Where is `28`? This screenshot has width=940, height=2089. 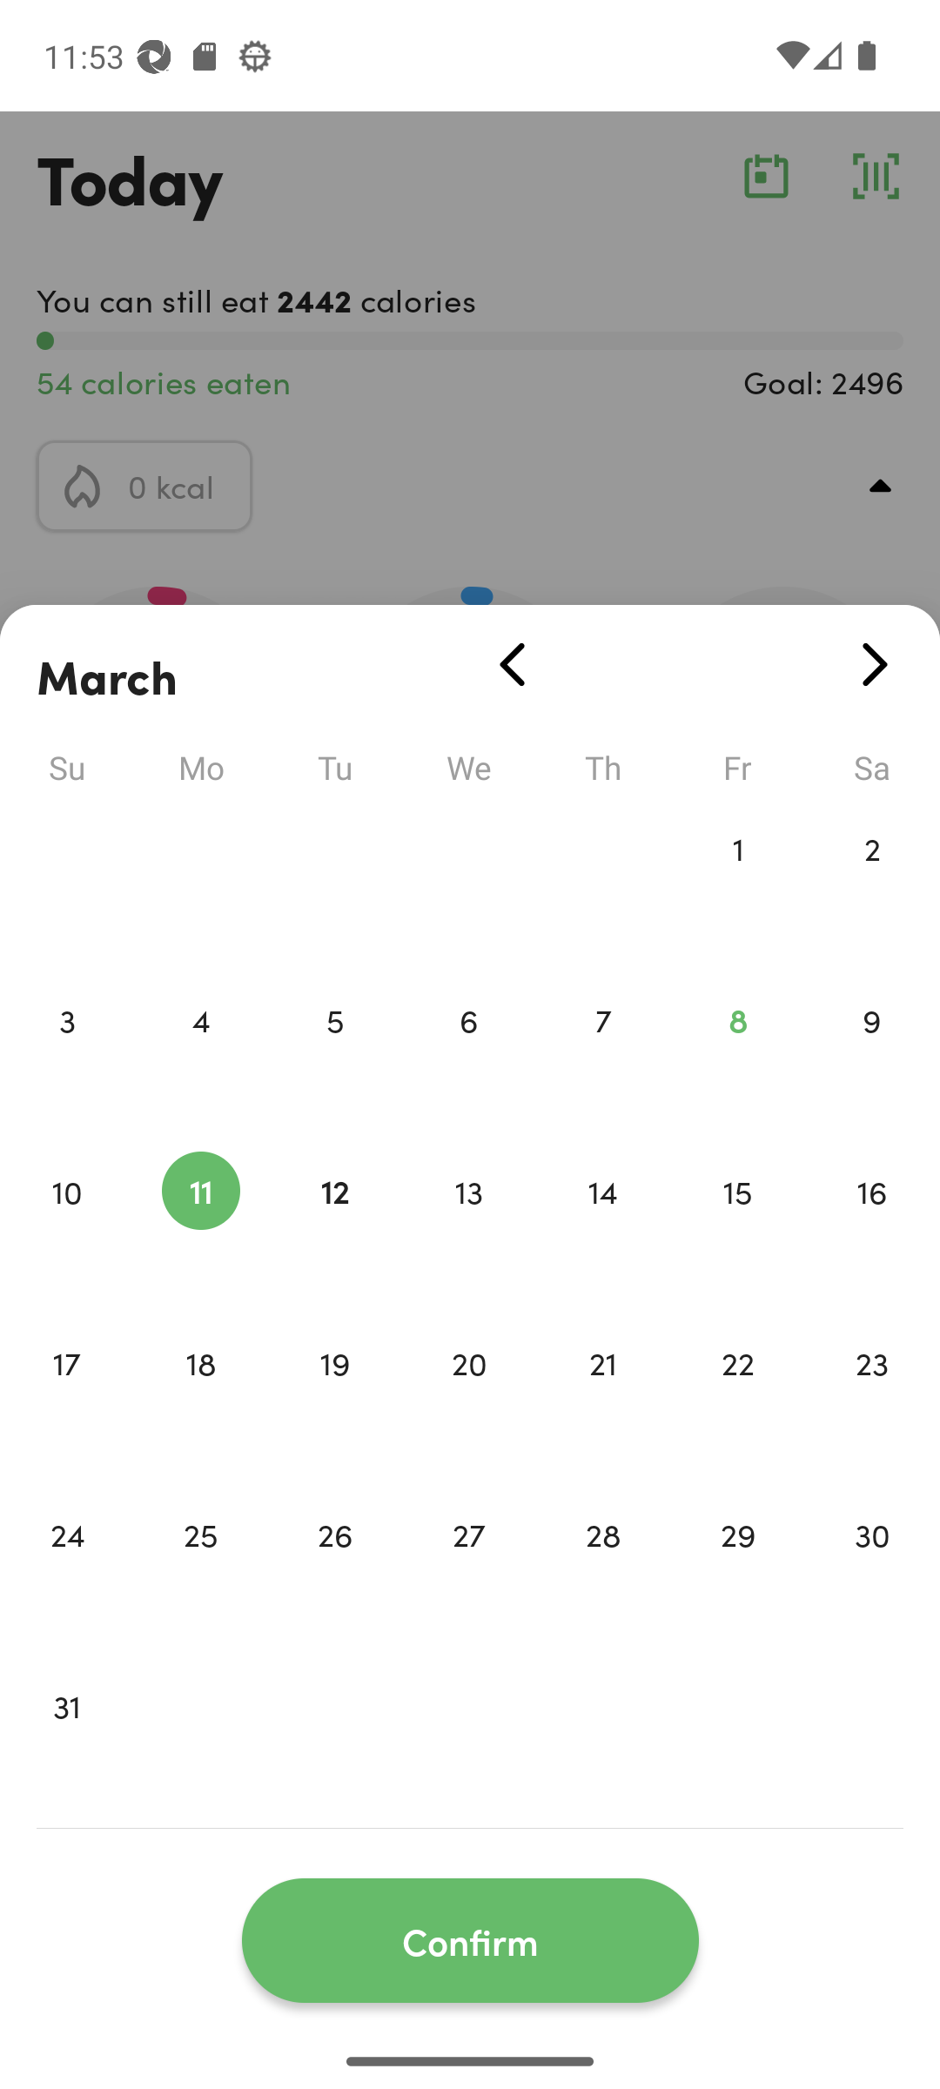
28 is located at coordinates (603, 1570).